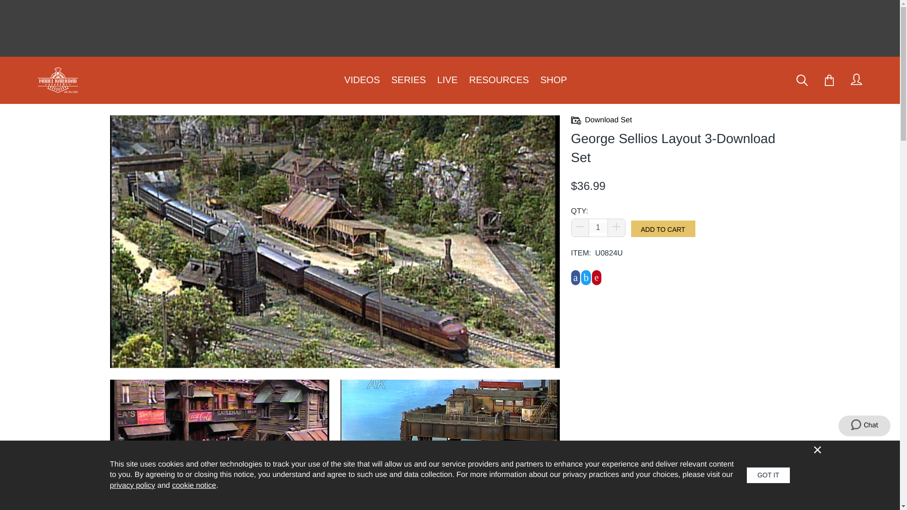  What do you see at coordinates (60, 80) in the screenshot?
I see `Model Railroad Academy Clickable Logo` at bounding box center [60, 80].